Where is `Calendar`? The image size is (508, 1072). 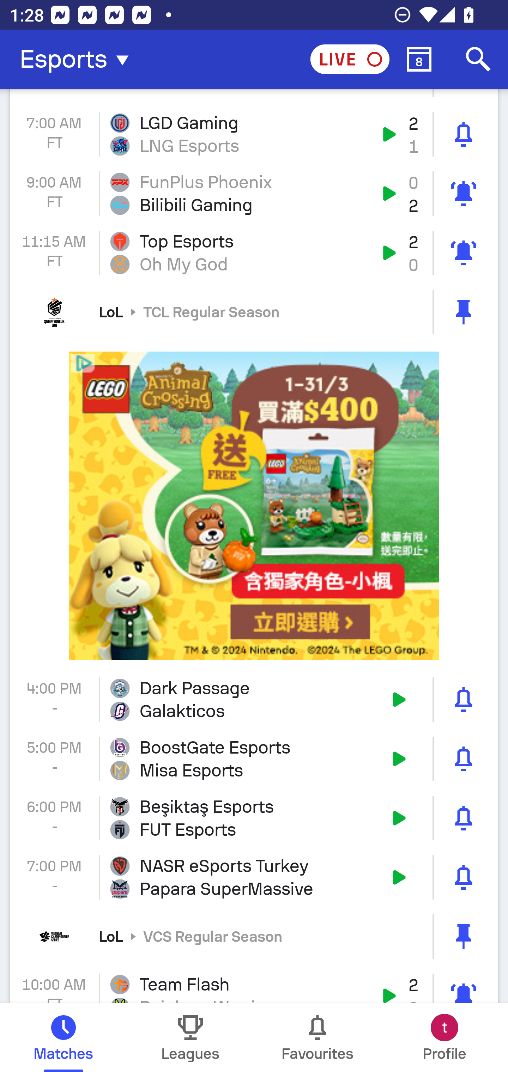
Calendar is located at coordinates (419, 59).